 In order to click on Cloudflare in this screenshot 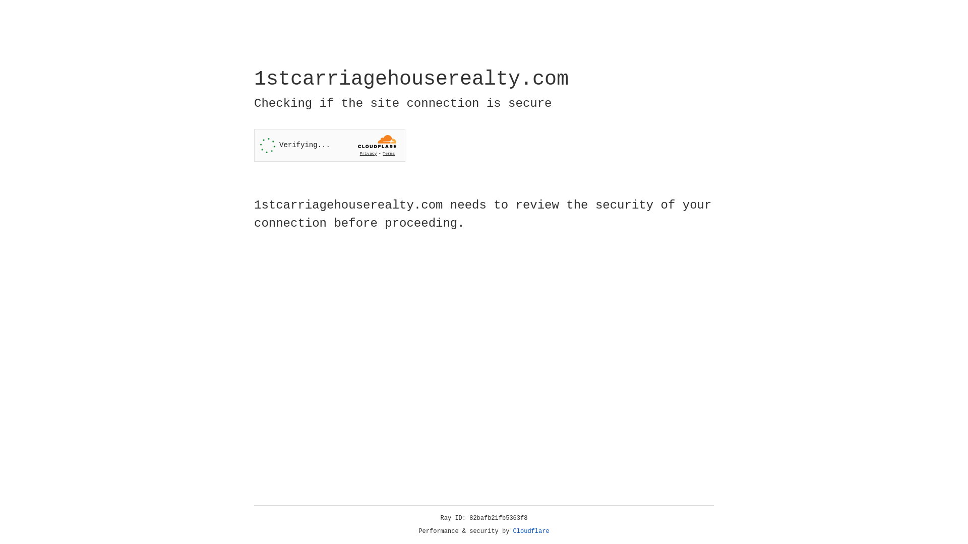, I will do `click(531, 531)`.